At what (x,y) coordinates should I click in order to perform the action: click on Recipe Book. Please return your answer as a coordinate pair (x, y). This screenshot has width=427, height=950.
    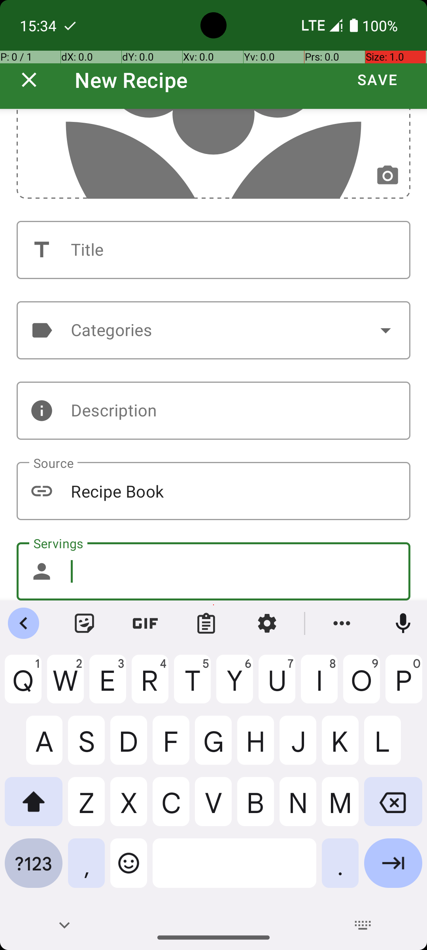
    Looking at the image, I should click on (213, 491).